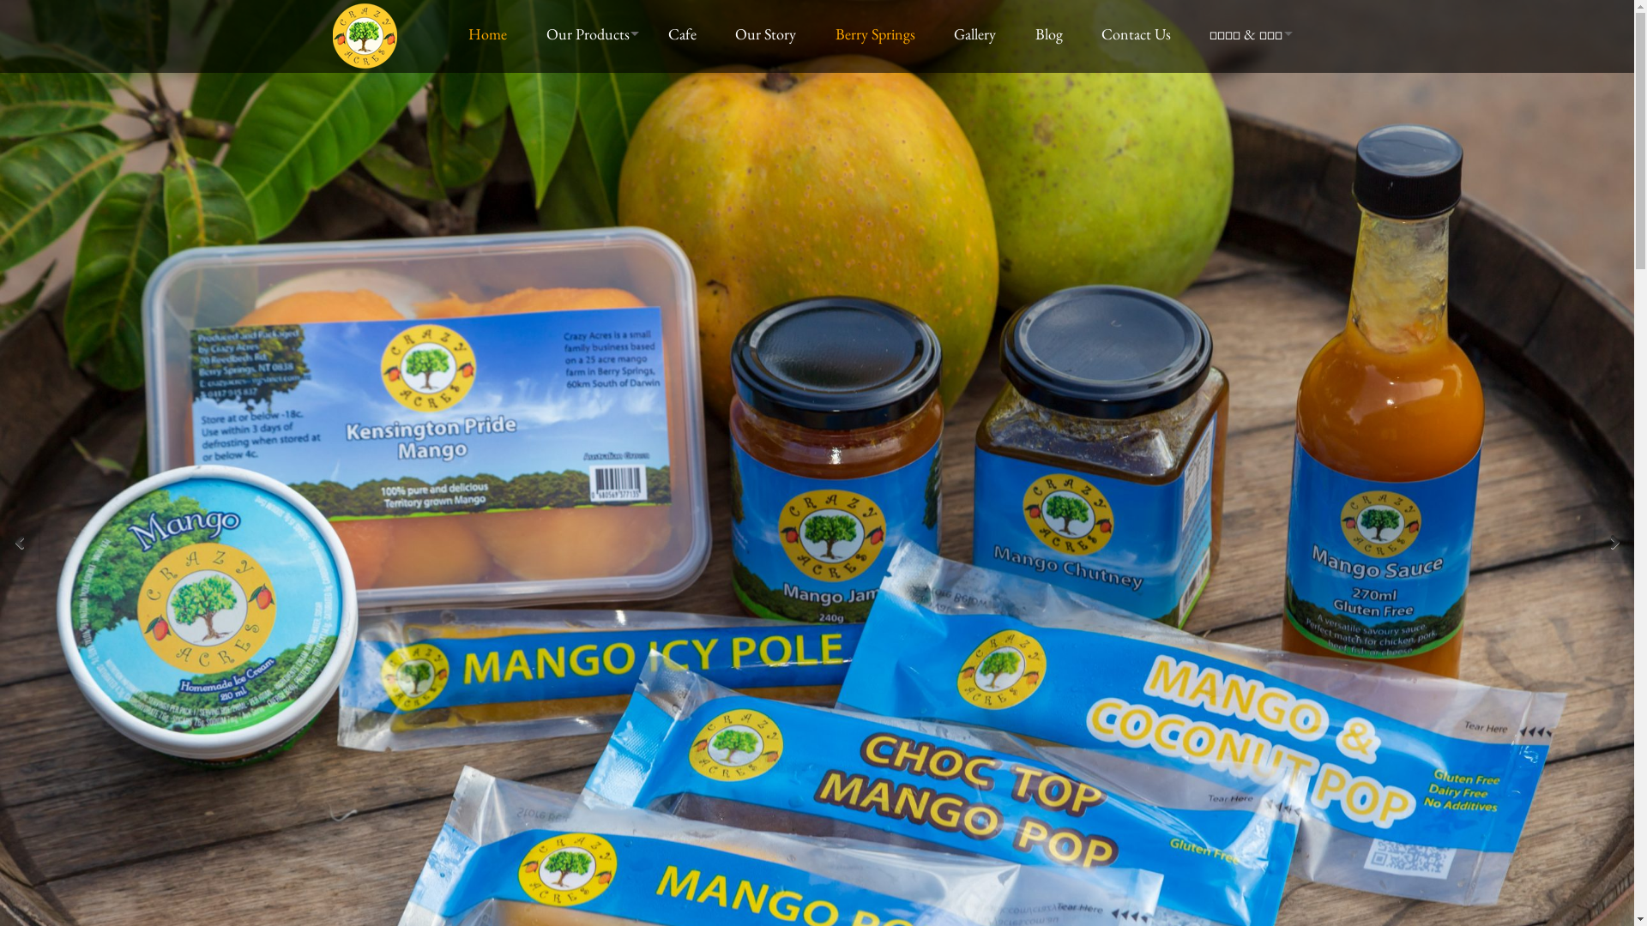  I want to click on Our Products, so click(592, 34).